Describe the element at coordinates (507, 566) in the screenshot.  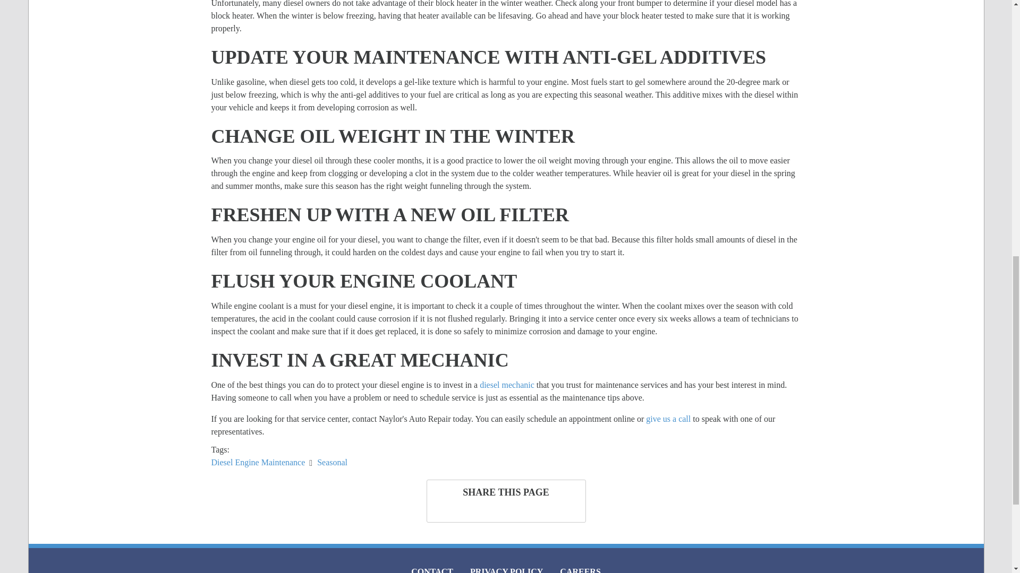
I see `PRIVACY POLICY` at that location.